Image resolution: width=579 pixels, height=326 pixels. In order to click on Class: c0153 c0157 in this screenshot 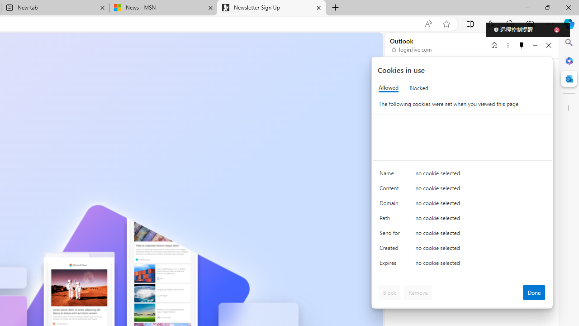, I will do `click(463, 264)`.